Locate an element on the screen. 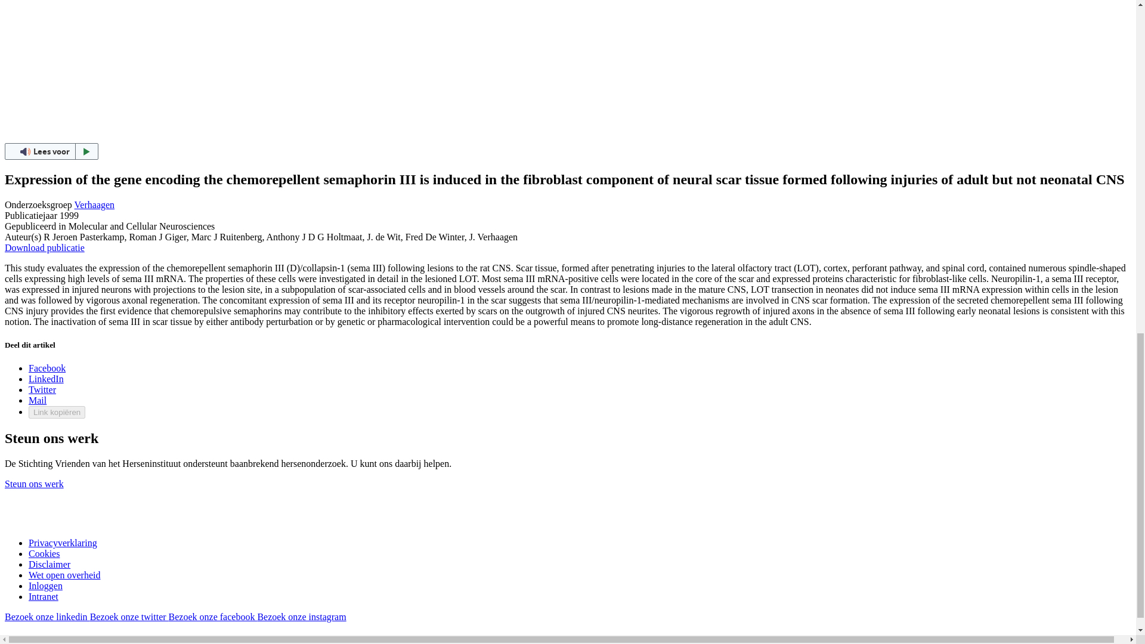 This screenshot has width=1145, height=644. Laat de tekst voorlezen met ReadSpeaker webReader is located at coordinates (51, 151).